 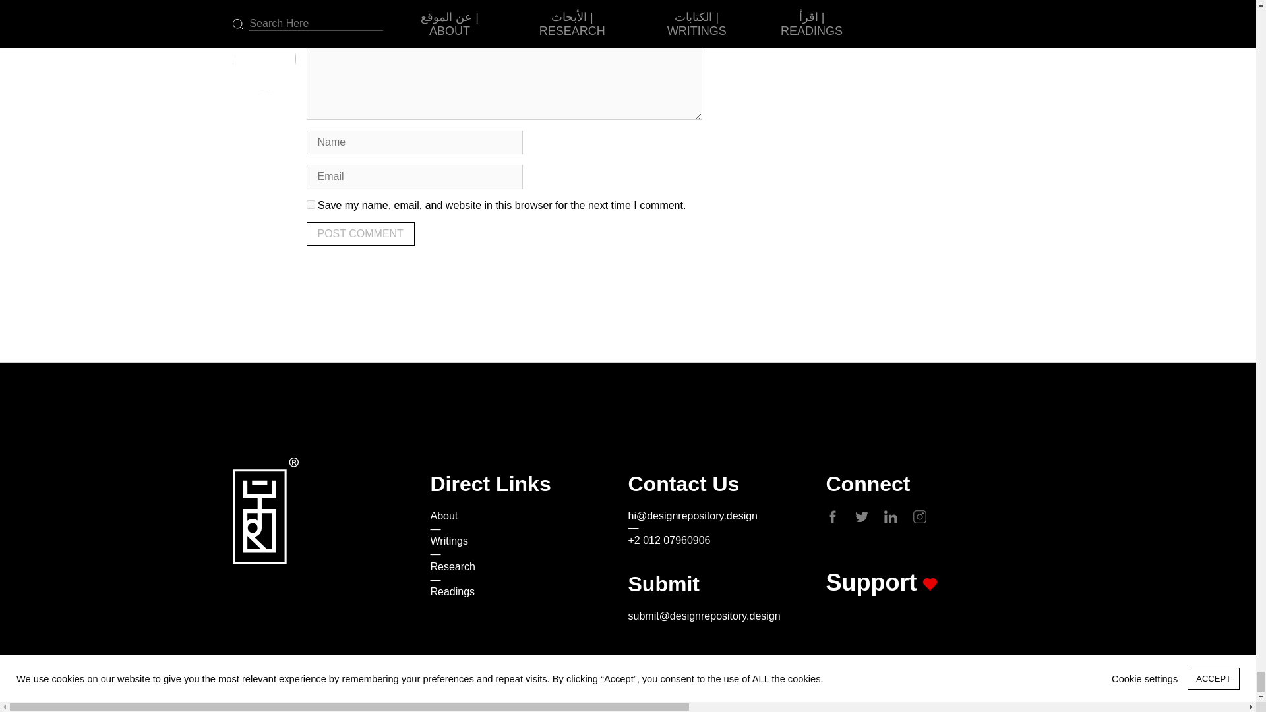 What do you see at coordinates (360, 233) in the screenshot?
I see `Post Comment` at bounding box center [360, 233].